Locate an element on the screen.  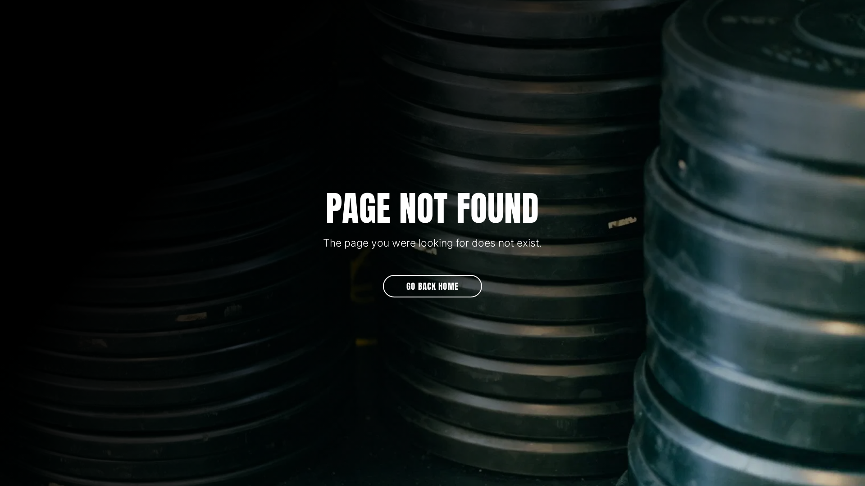
GO BACK HOME is located at coordinates (432, 286).